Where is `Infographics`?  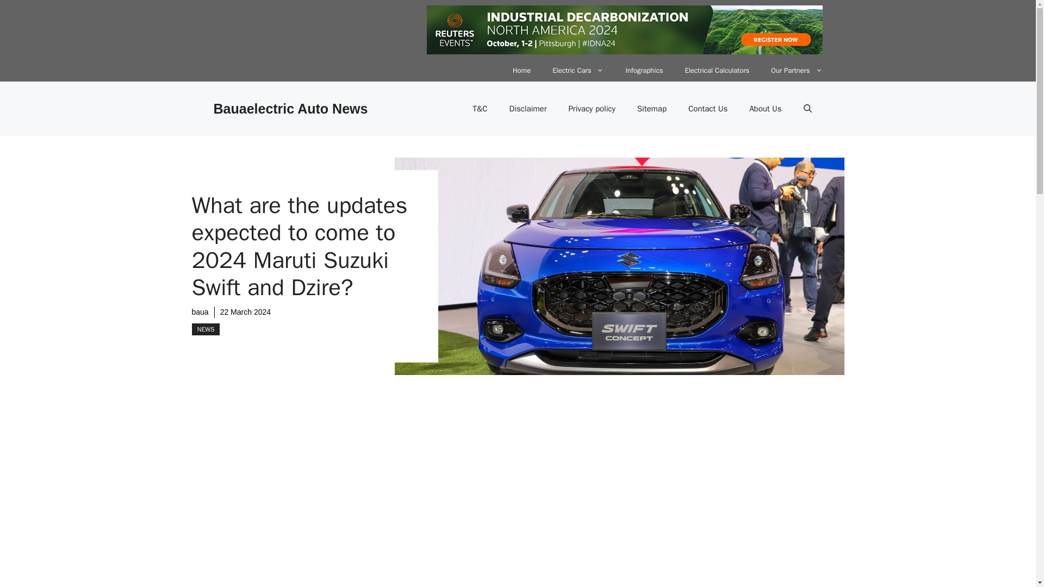 Infographics is located at coordinates (644, 71).